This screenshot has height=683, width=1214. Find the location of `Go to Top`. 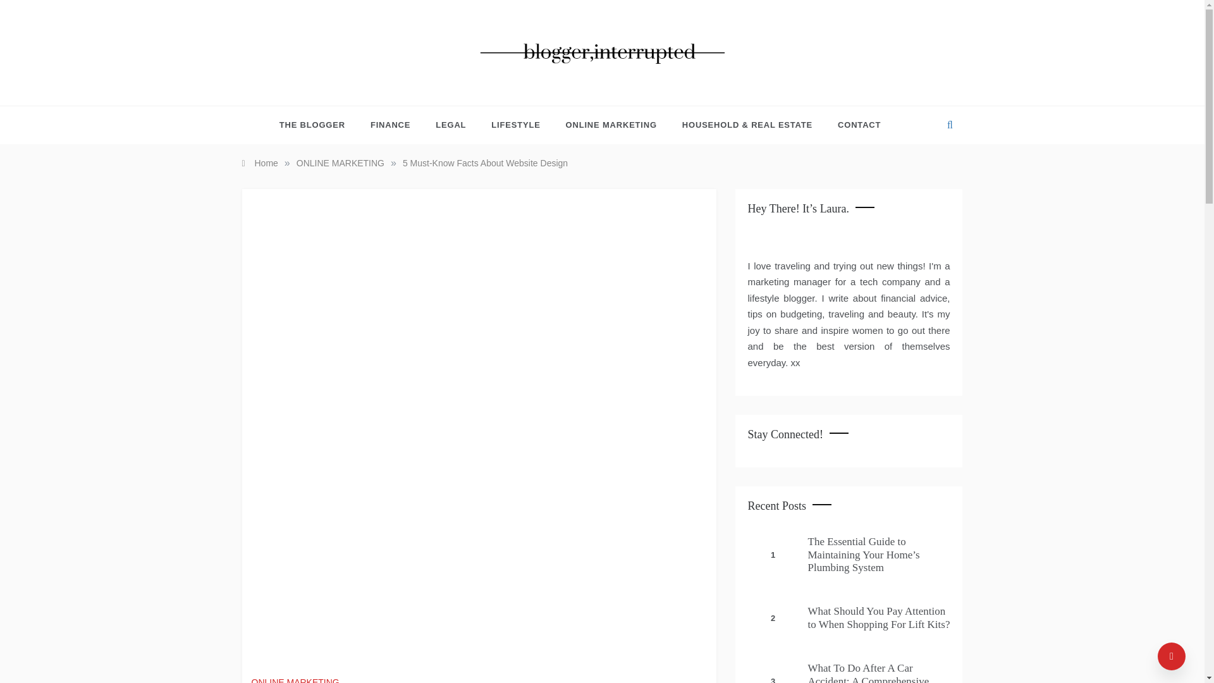

Go to Top is located at coordinates (1172, 656).